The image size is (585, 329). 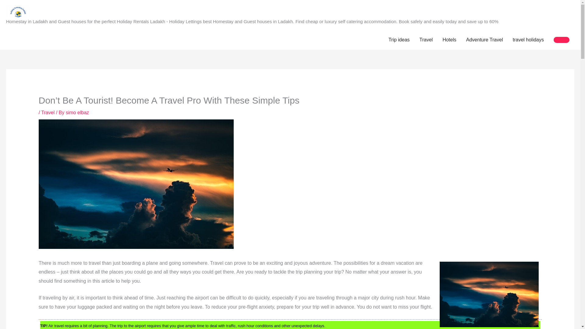 I want to click on Travel, so click(x=48, y=112).